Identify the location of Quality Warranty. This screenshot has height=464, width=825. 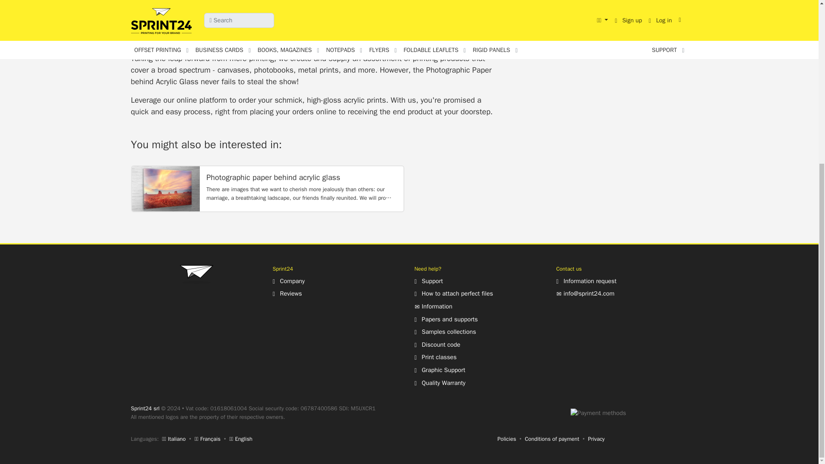
(439, 382).